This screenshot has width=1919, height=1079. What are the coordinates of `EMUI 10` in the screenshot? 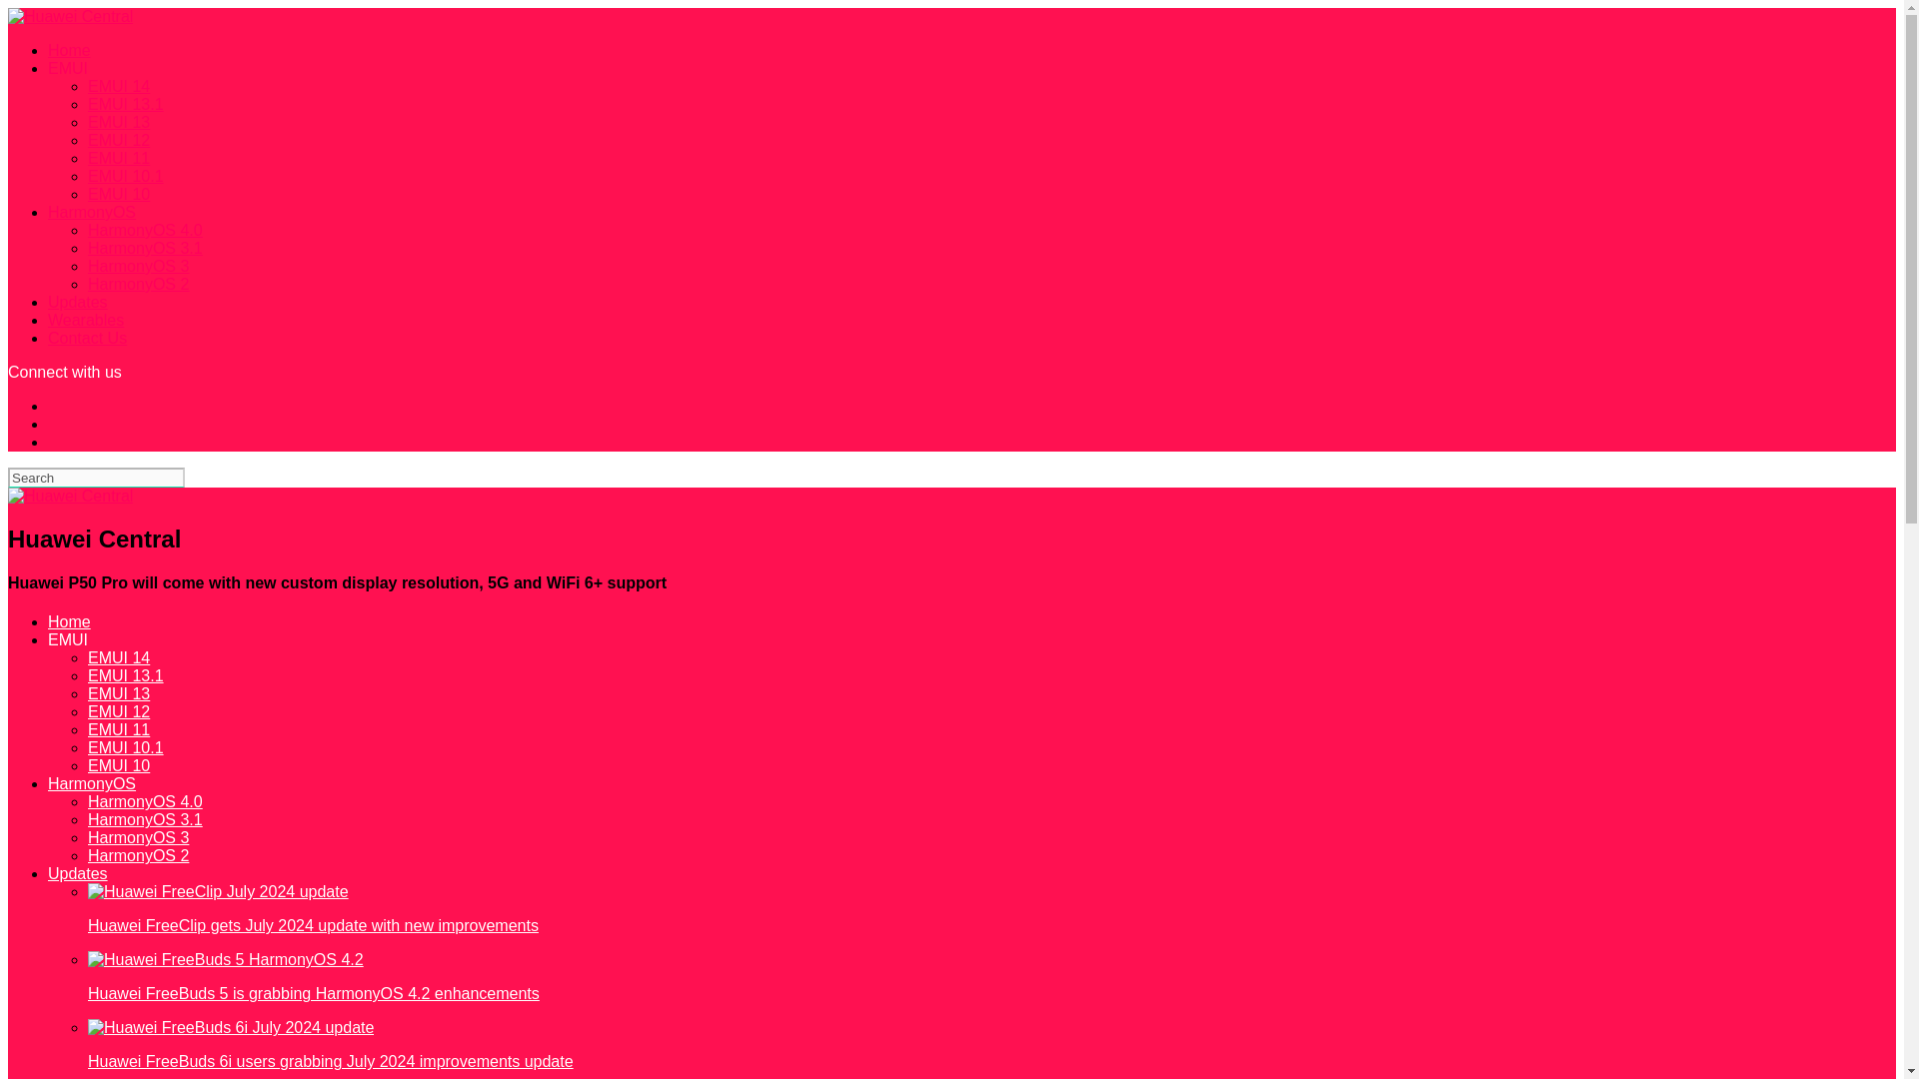 It's located at (118, 765).